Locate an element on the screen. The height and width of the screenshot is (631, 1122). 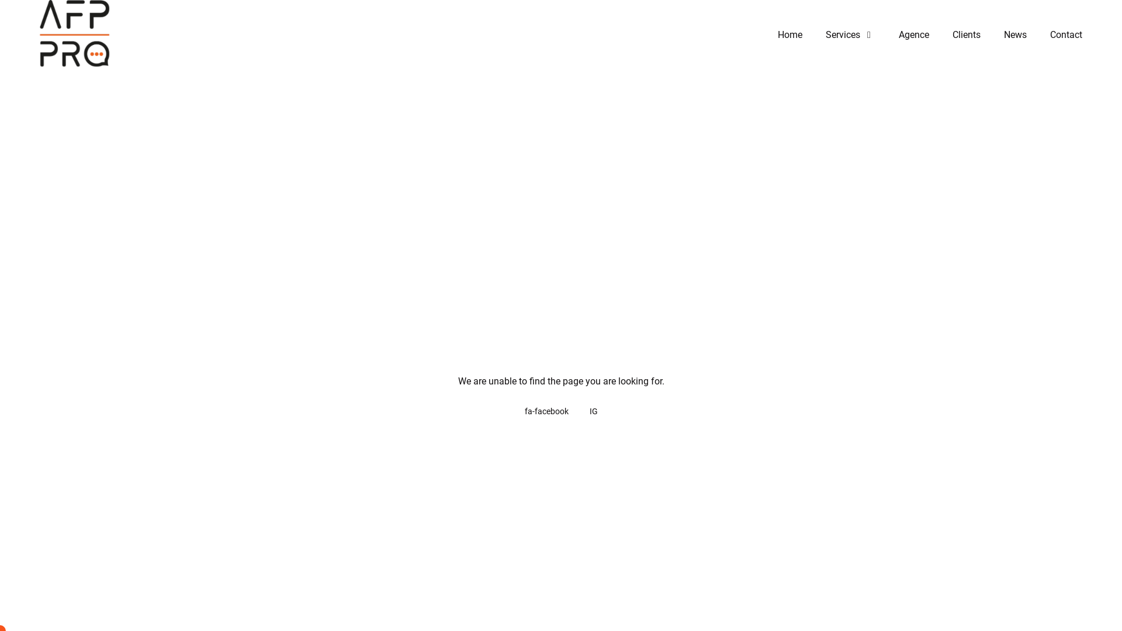
Contact is located at coordinates (1066, 35).